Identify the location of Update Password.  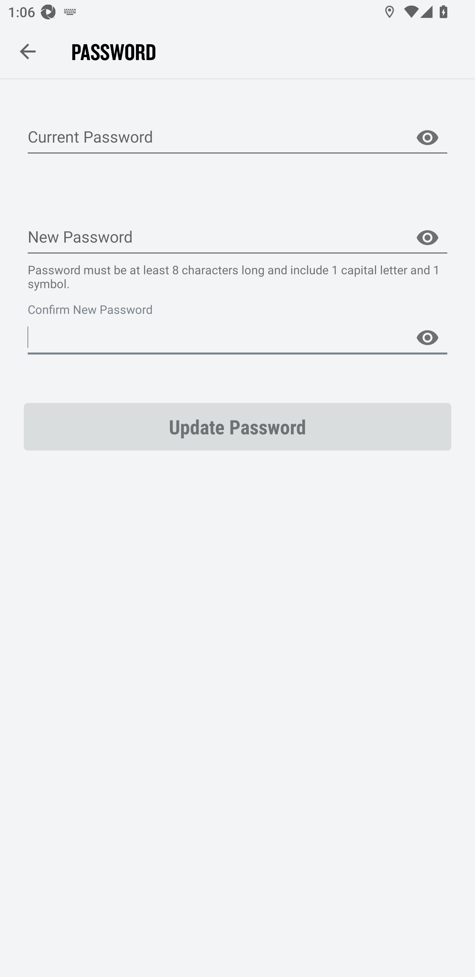
(237, 426).